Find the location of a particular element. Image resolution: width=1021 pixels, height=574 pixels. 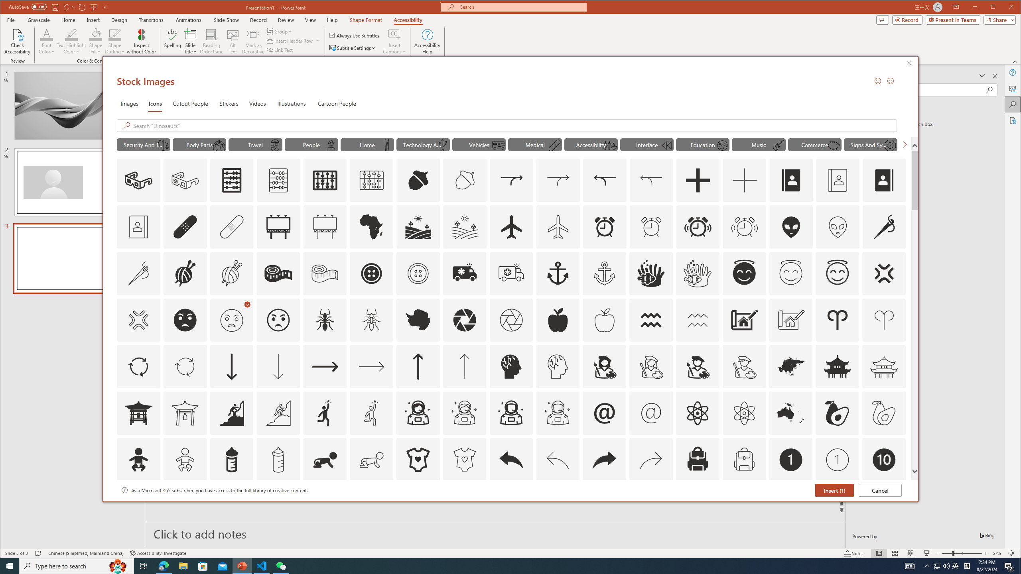

AutomationID: Icons_3dGlasses is located at coordinates (138, 180).